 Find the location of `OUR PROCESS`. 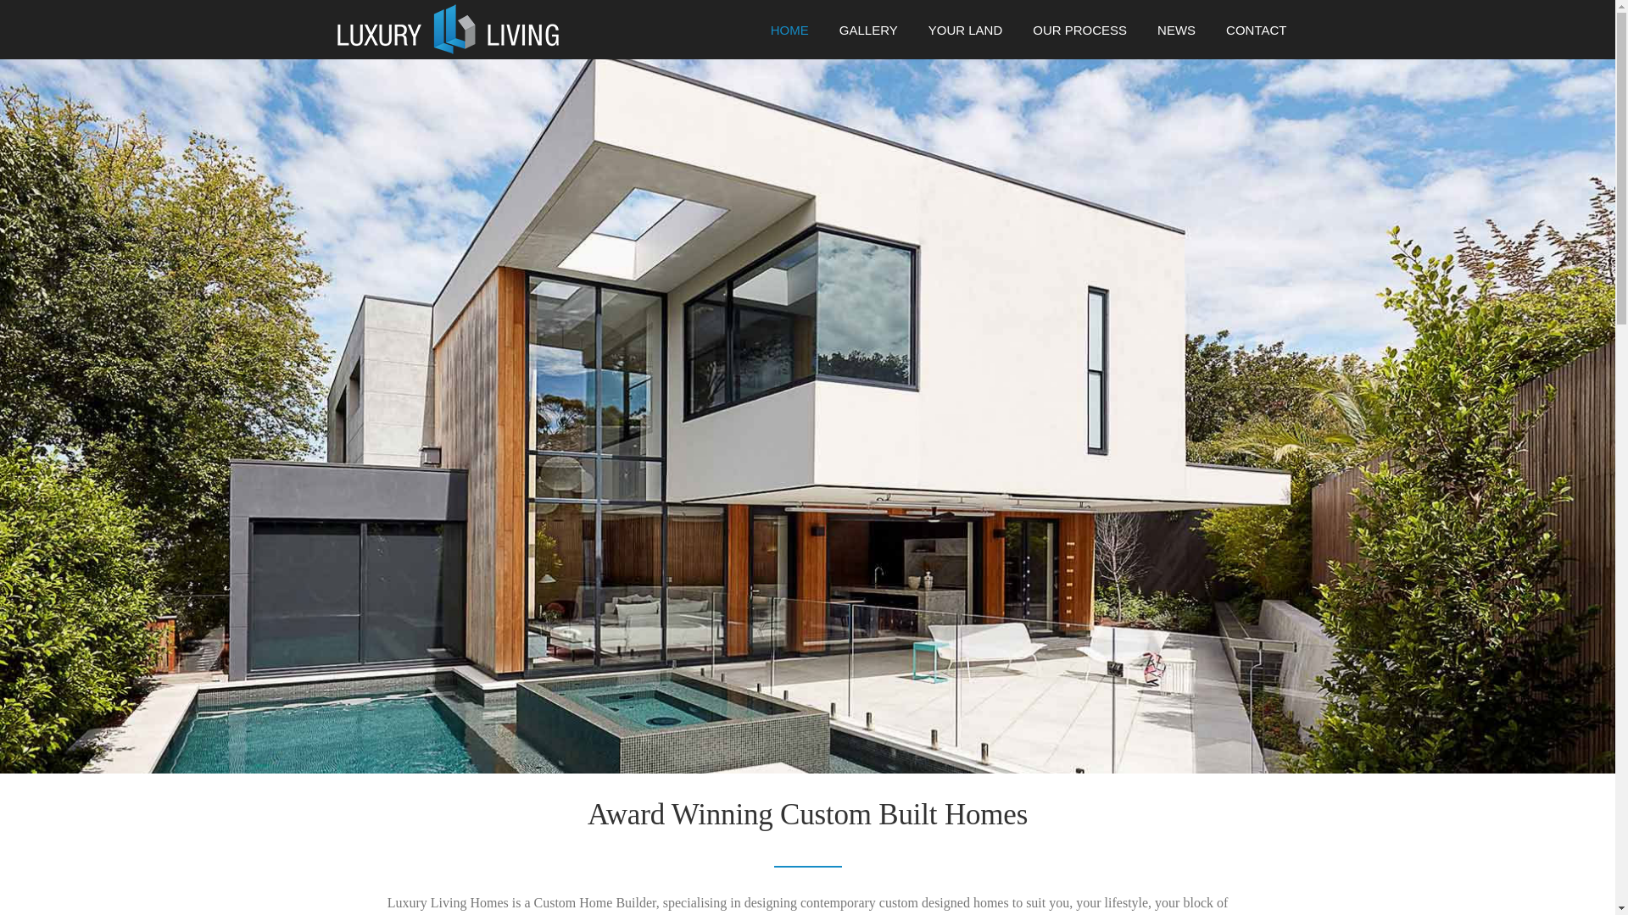

OUR PROCESS is located at coordinates (1080, 37).